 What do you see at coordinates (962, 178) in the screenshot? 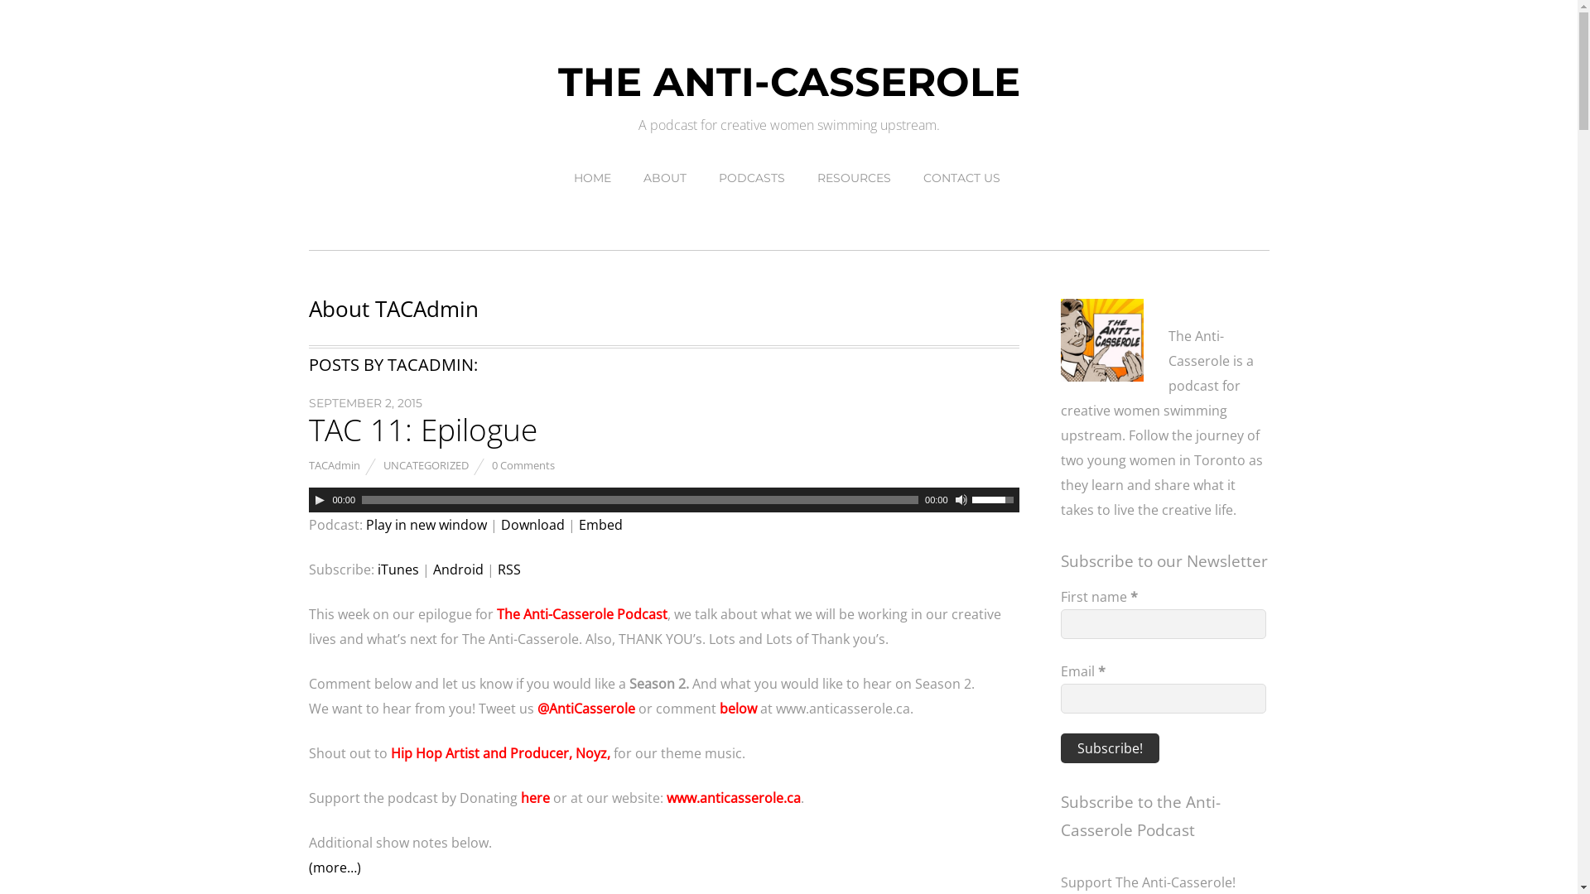
I see `CONTACT US` at bounding box center [962, 178].